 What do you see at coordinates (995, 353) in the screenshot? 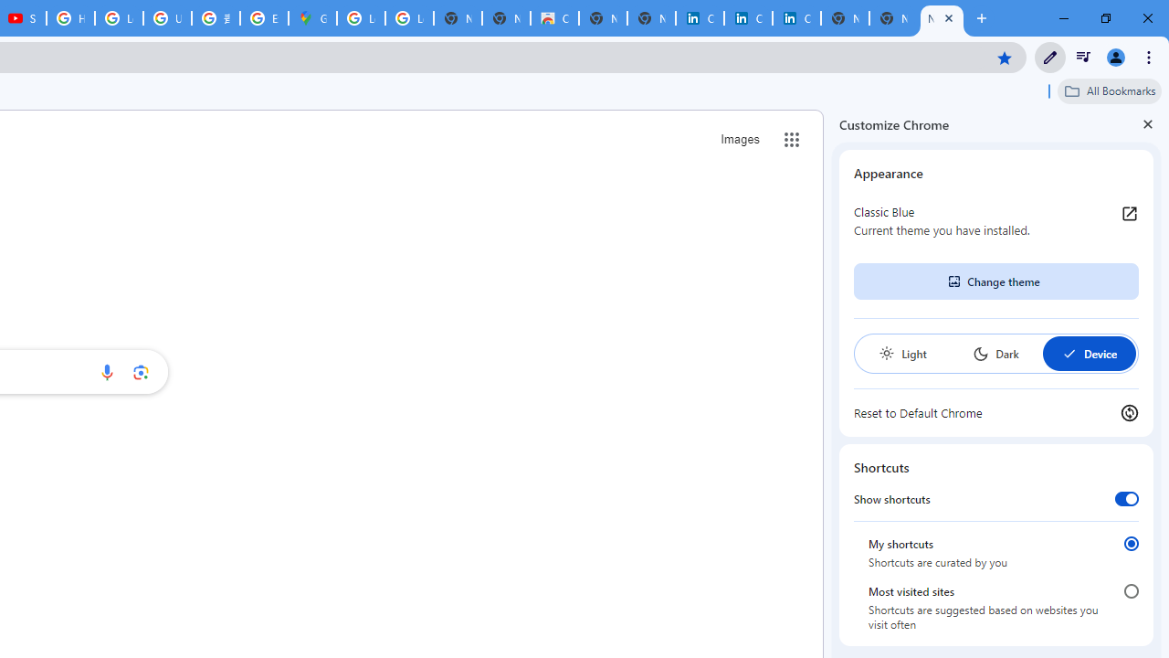
I see `Dark` at bounding box center [995, 353].